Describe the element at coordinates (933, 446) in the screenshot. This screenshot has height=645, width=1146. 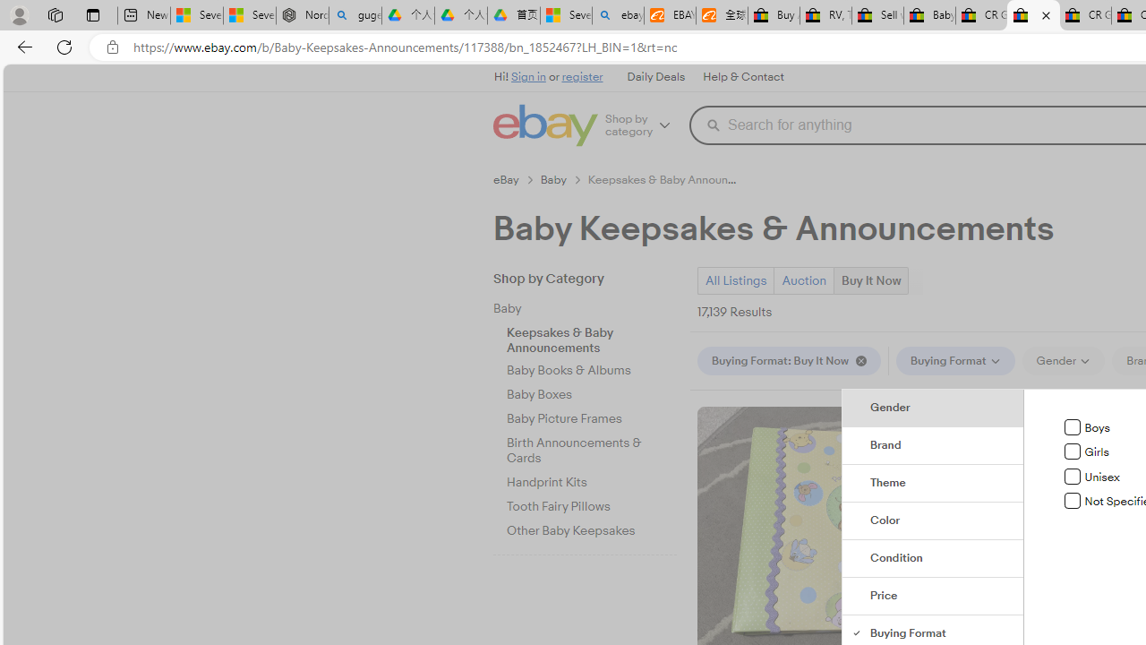
I see `Brand` at that location.